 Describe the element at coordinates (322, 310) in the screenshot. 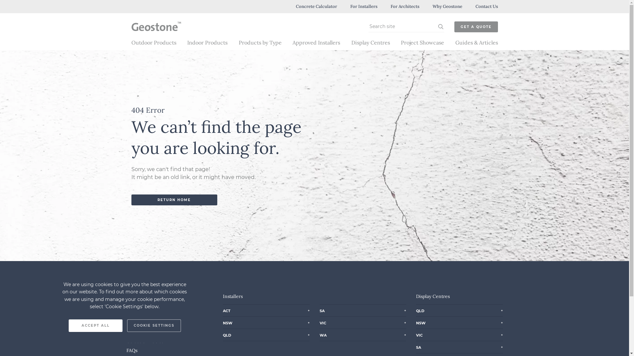

I see `SA` at that location.